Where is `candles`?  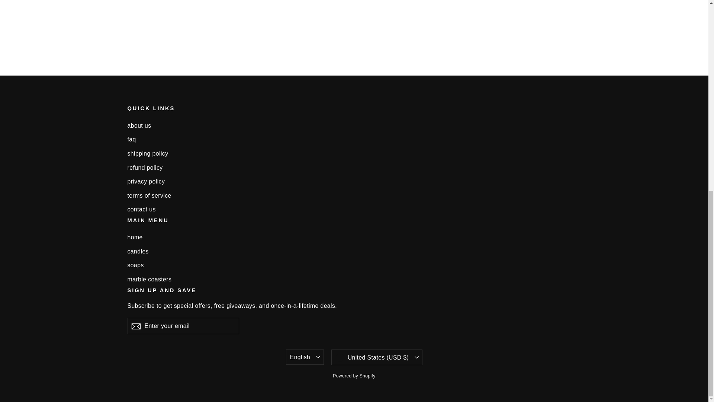 candles is located at coordinates (354, 279).